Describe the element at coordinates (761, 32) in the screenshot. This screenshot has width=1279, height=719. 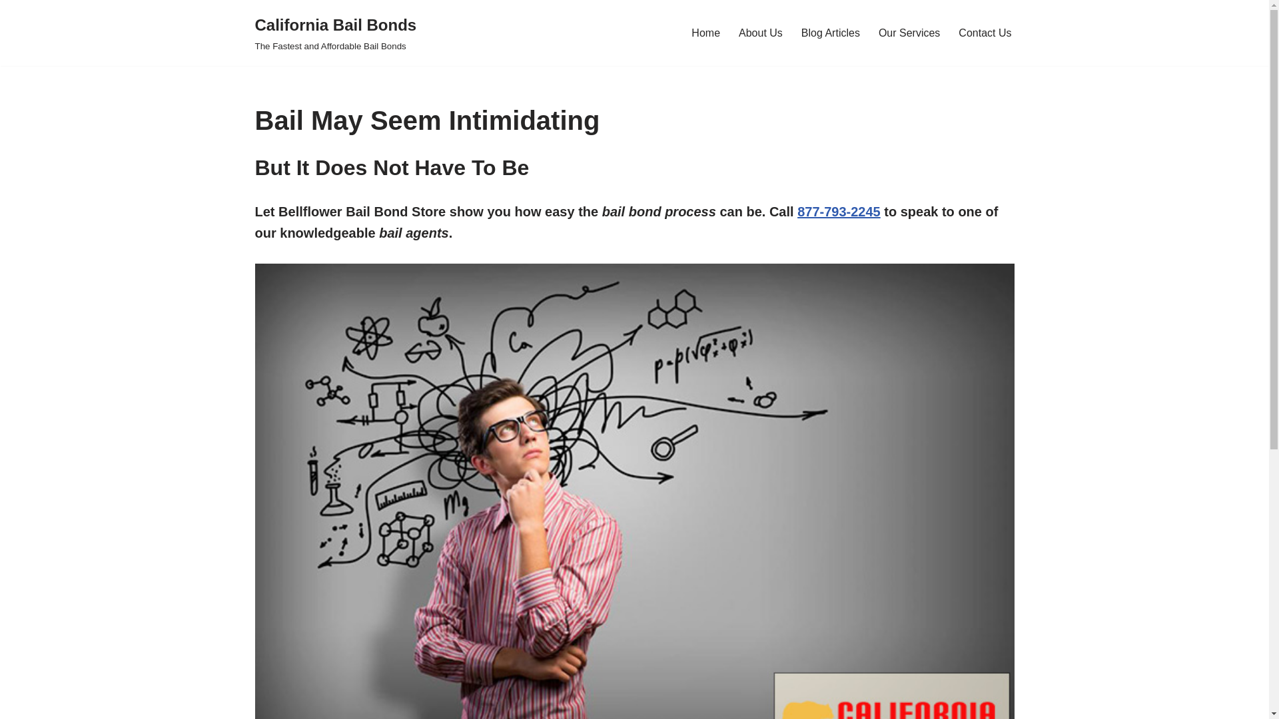
I see `Contact Us` at that location.